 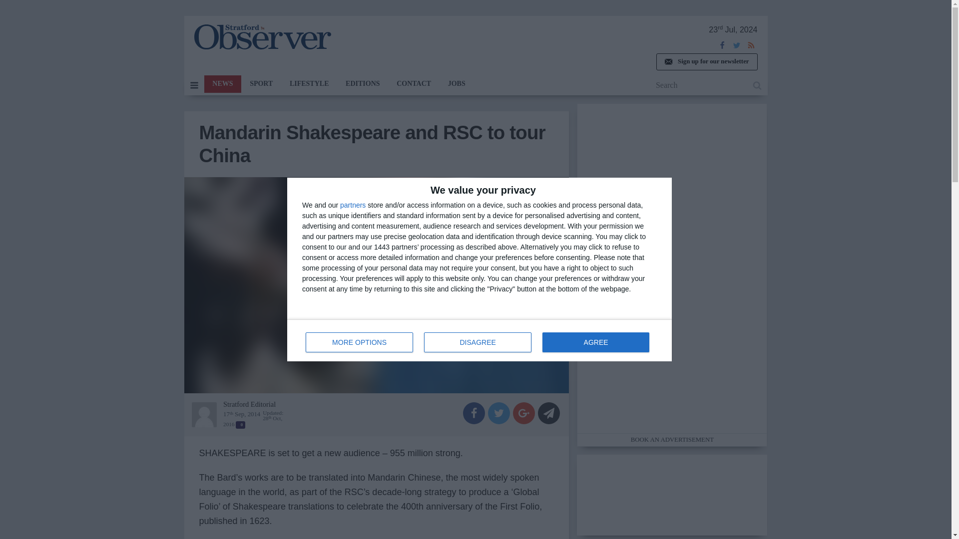 What do you see at coordinates (309, 84) in the screenshot?
I see `LIFESTYLE` at bounding box center [309, 84].